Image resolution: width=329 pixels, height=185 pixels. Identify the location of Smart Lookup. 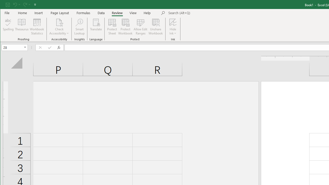
(79, 27).